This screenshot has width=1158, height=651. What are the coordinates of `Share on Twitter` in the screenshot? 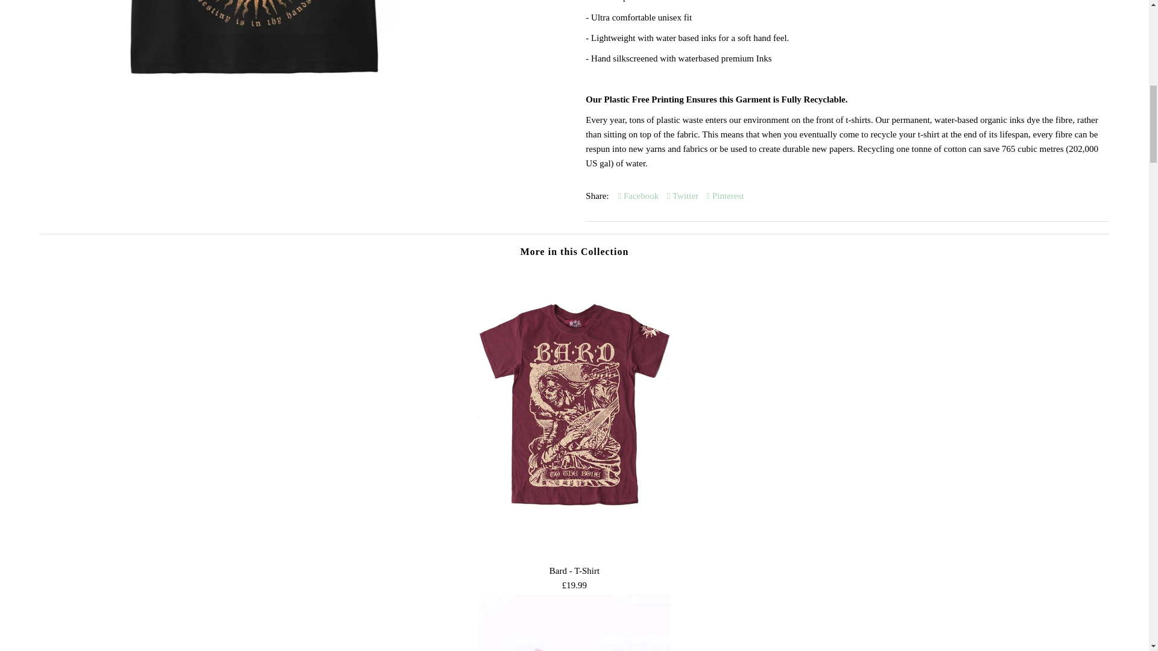 It's located at (682, 195).